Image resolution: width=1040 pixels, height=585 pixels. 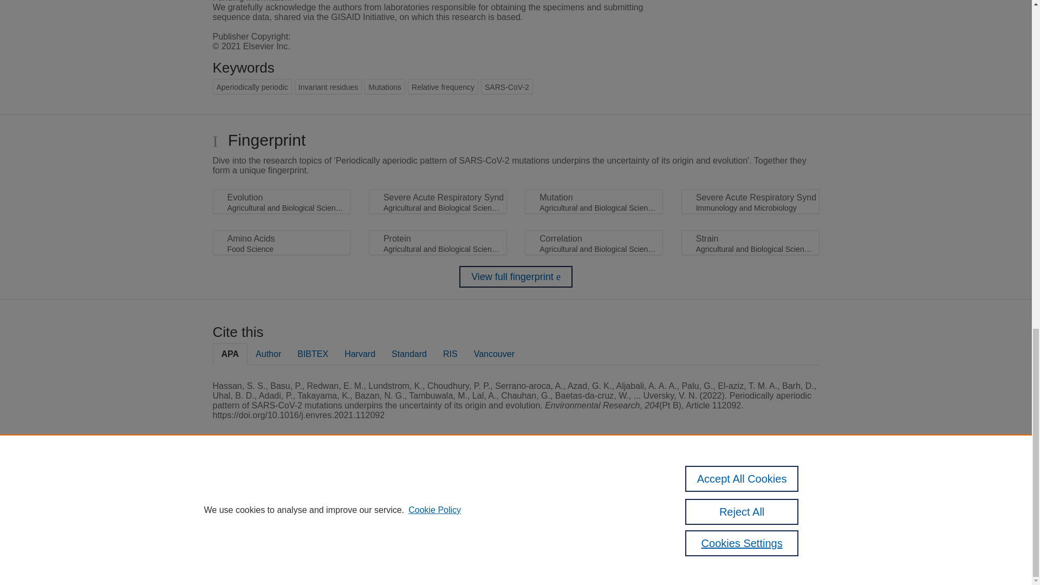 What do you see at coordinates (516, 277) in the screenshot?
I see `View full fingerprint` at bounding box center [516, 277].